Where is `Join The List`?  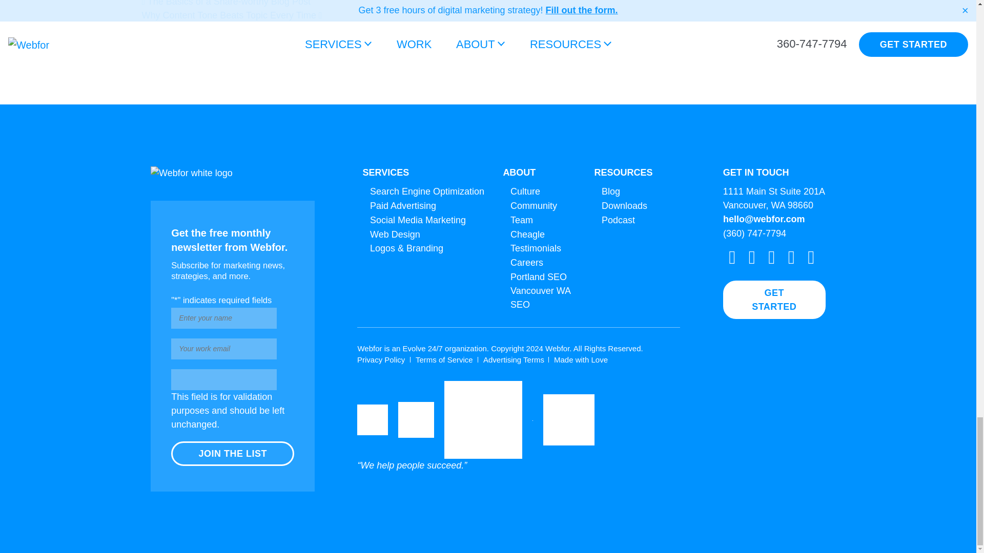
Join The List is located at coordinates (233, 454).